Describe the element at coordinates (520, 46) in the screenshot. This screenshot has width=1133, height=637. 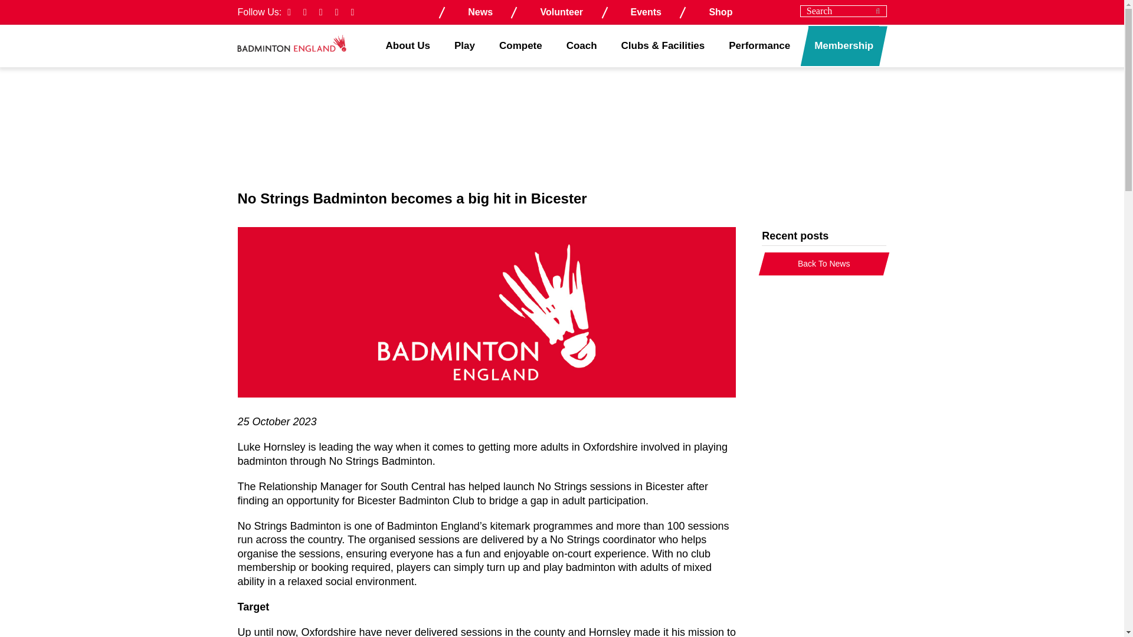
I see `Compete` at that location.